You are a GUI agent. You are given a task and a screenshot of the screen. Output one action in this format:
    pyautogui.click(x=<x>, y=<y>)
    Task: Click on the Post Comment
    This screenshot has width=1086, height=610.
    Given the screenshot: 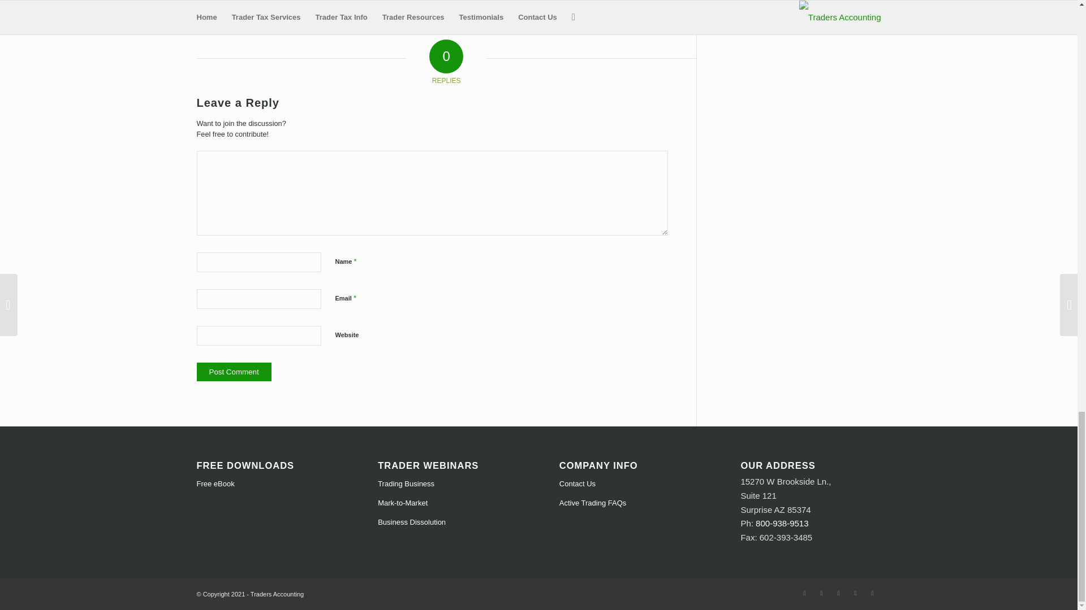 What is the action you would take?
    pyautogui.click(x=234, y=372)
    